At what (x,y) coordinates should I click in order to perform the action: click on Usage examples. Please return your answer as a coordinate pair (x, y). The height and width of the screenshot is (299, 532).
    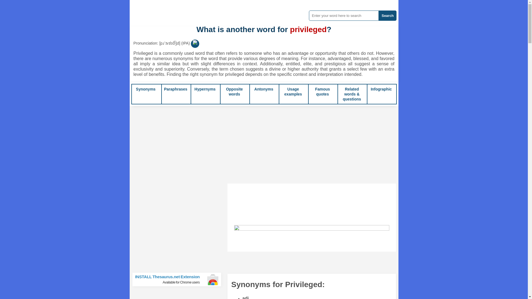
    Looking at the image, I should click on (293, 91).